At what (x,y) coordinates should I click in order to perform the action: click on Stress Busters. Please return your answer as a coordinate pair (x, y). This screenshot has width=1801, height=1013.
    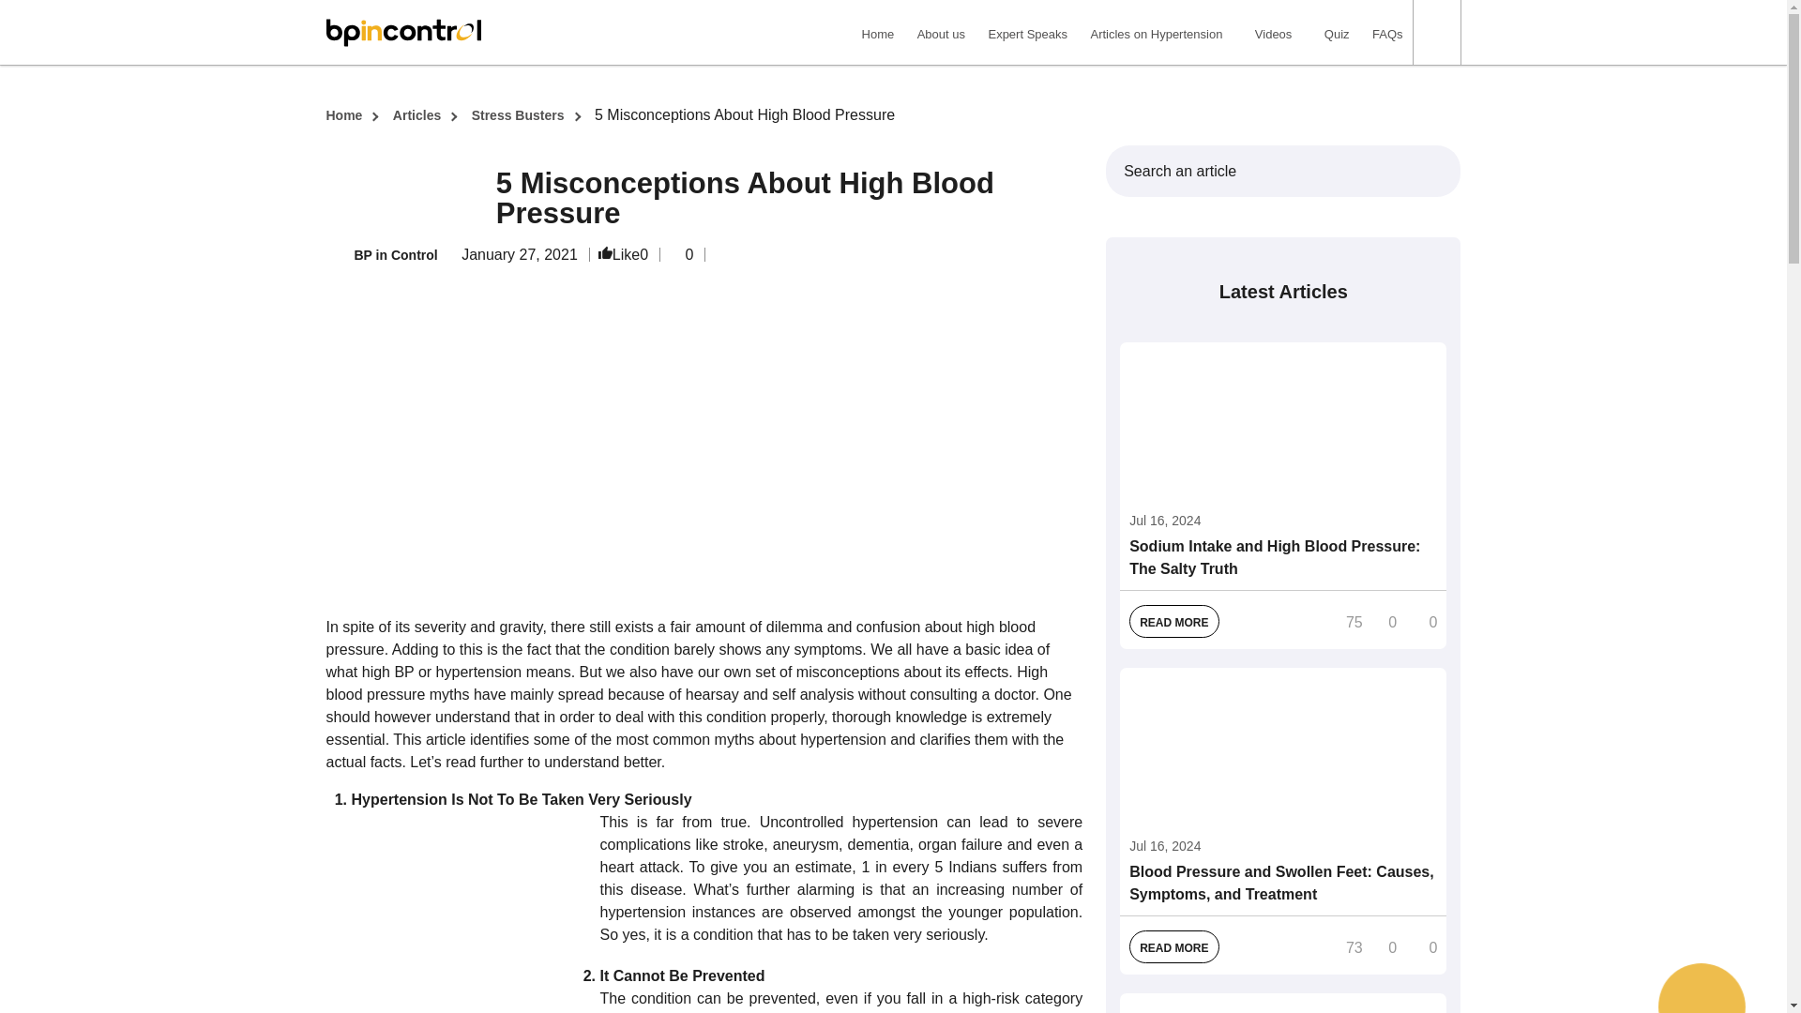
    Looking at the image, I should click on (518, 114).